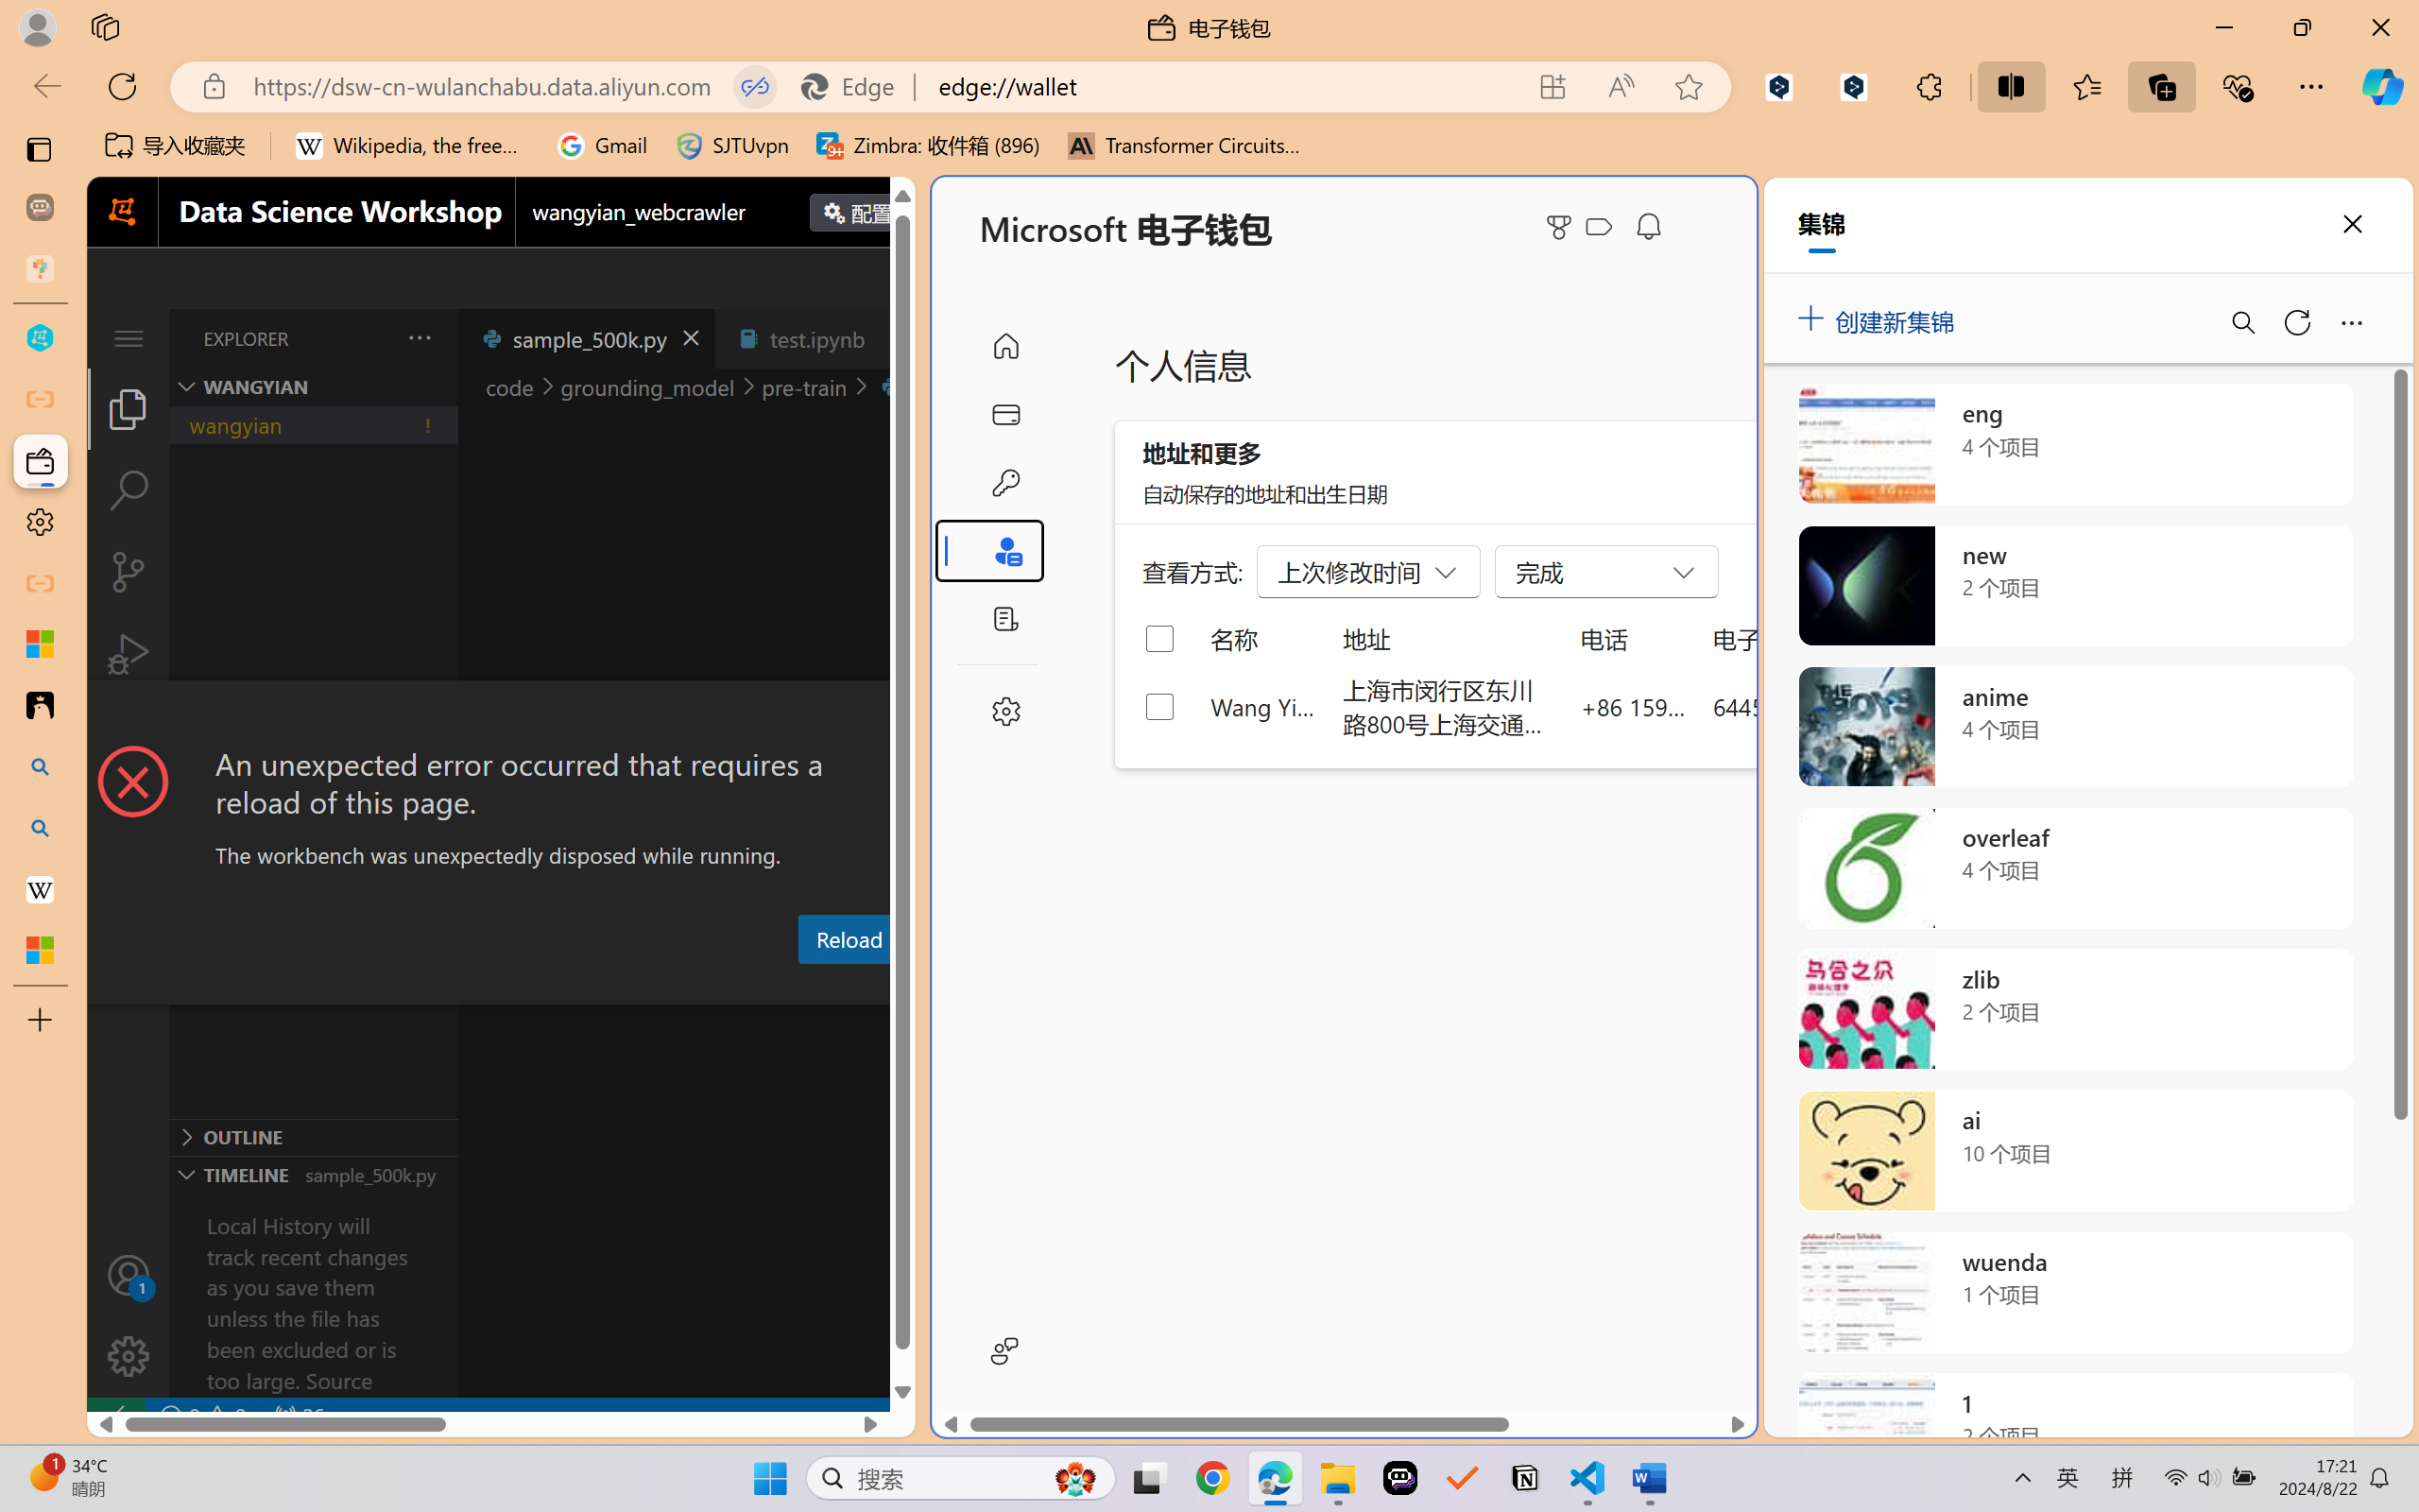  Describe the element at coordinates (1599, 227) in the screenshot. I see `Class: ___1lmltc5 f1agt3bx f12qytpq` at that location.